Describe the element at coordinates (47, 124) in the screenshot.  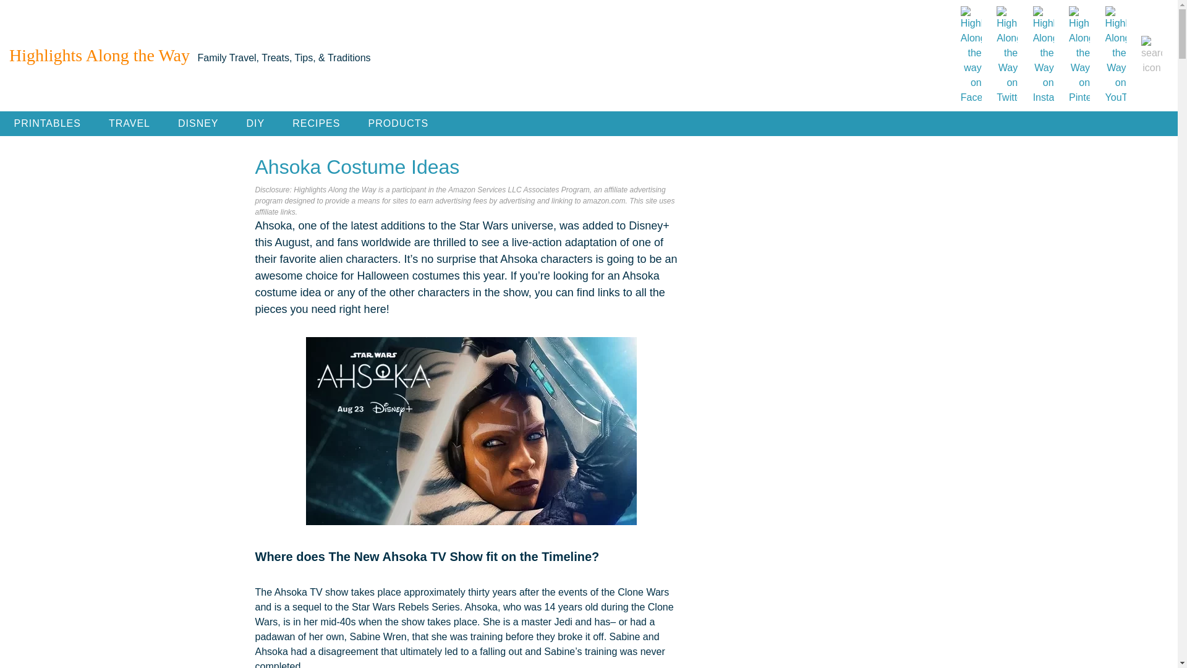
I see `PRINTABLES` at that location.